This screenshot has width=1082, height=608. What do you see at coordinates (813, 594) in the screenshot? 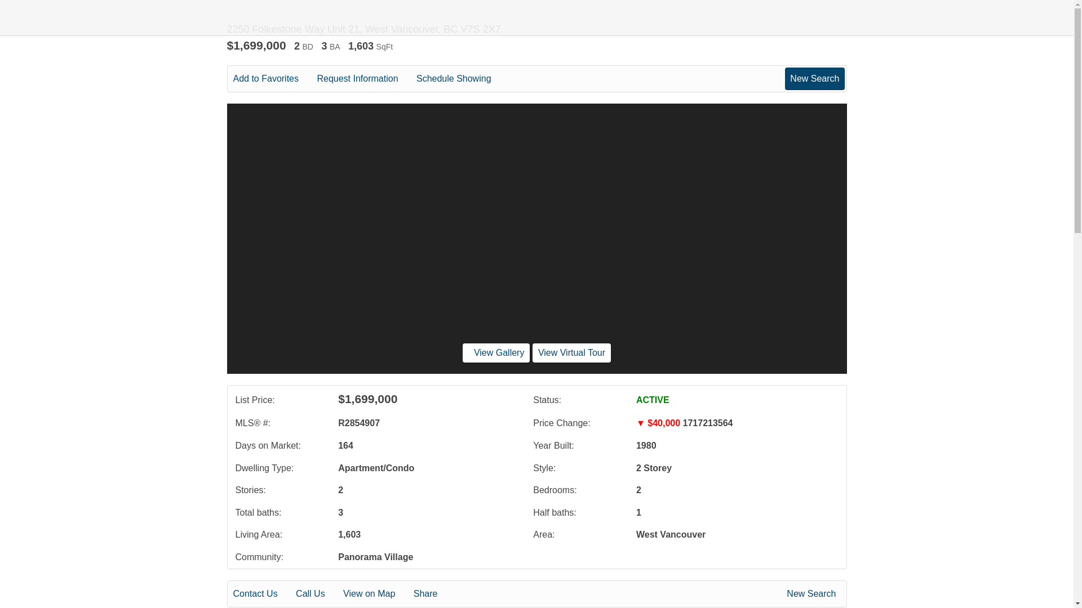
I see `New Search` at bounding box center [813, 594].